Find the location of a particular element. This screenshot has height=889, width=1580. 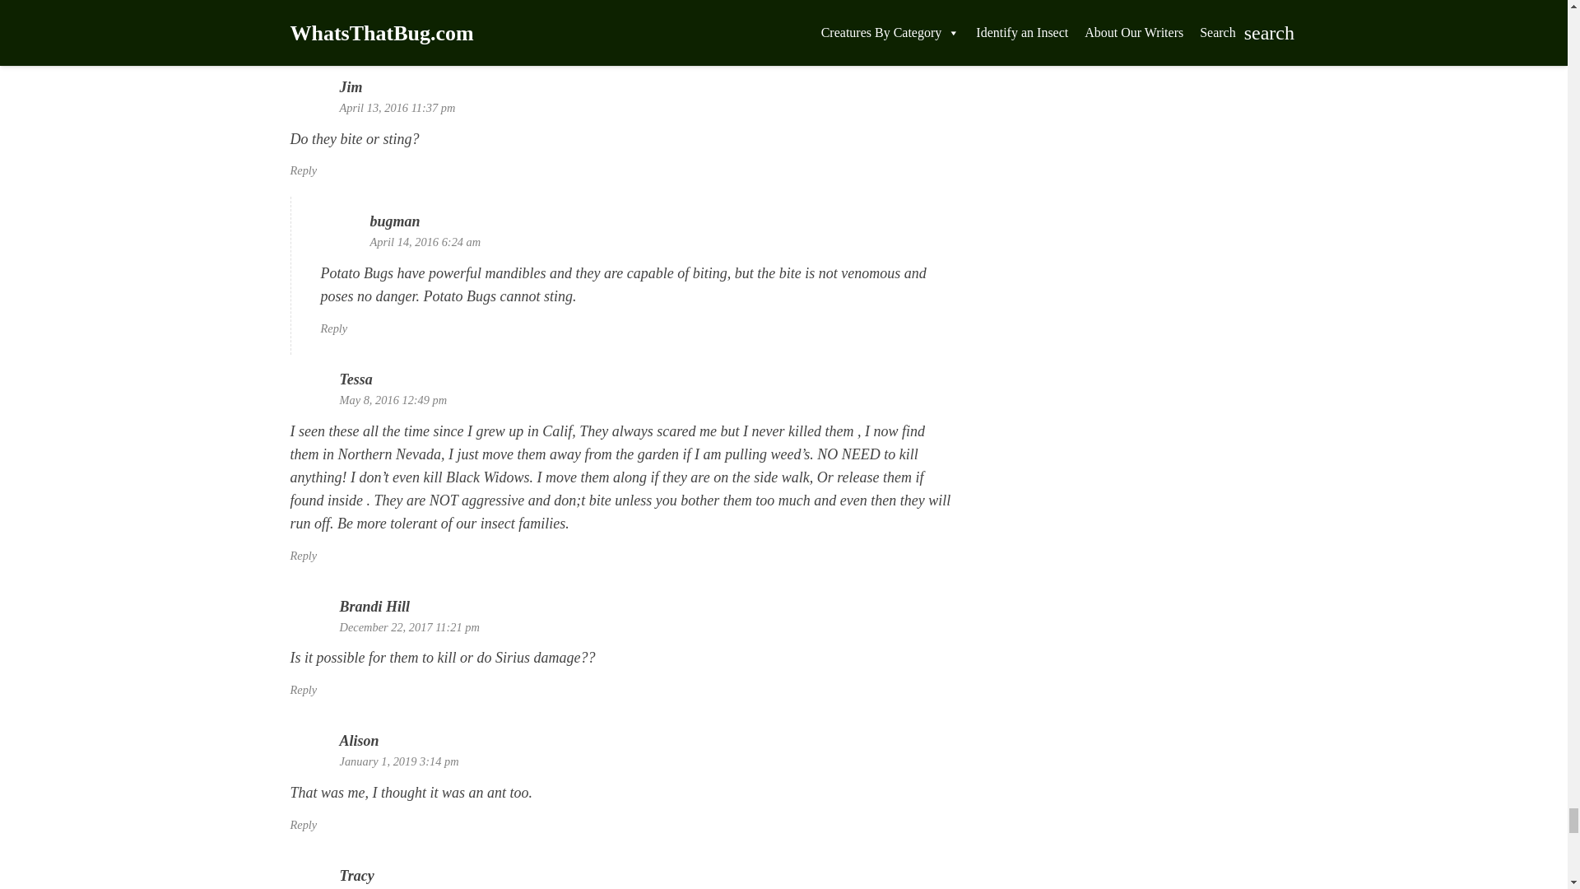

January 1, 2019 3:14 pm is located at coordinates (398, 761).